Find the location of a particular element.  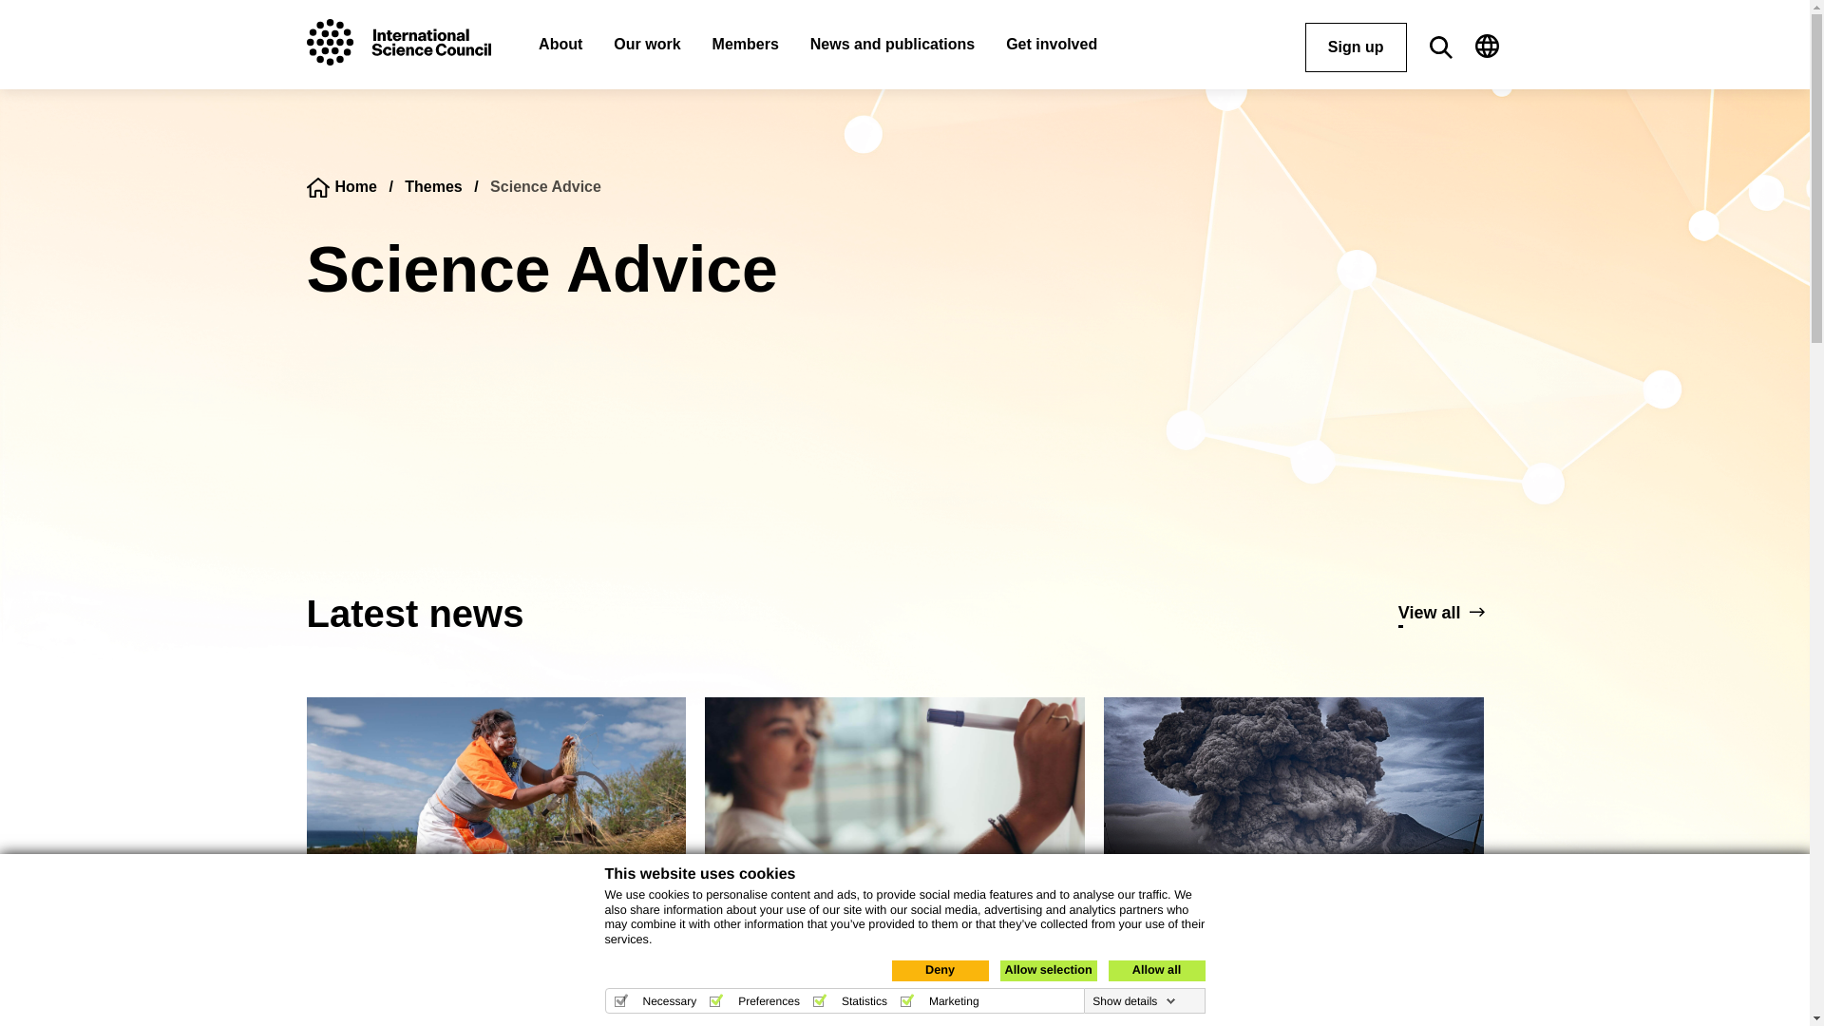

Deny is located at coordinates (940, 970).